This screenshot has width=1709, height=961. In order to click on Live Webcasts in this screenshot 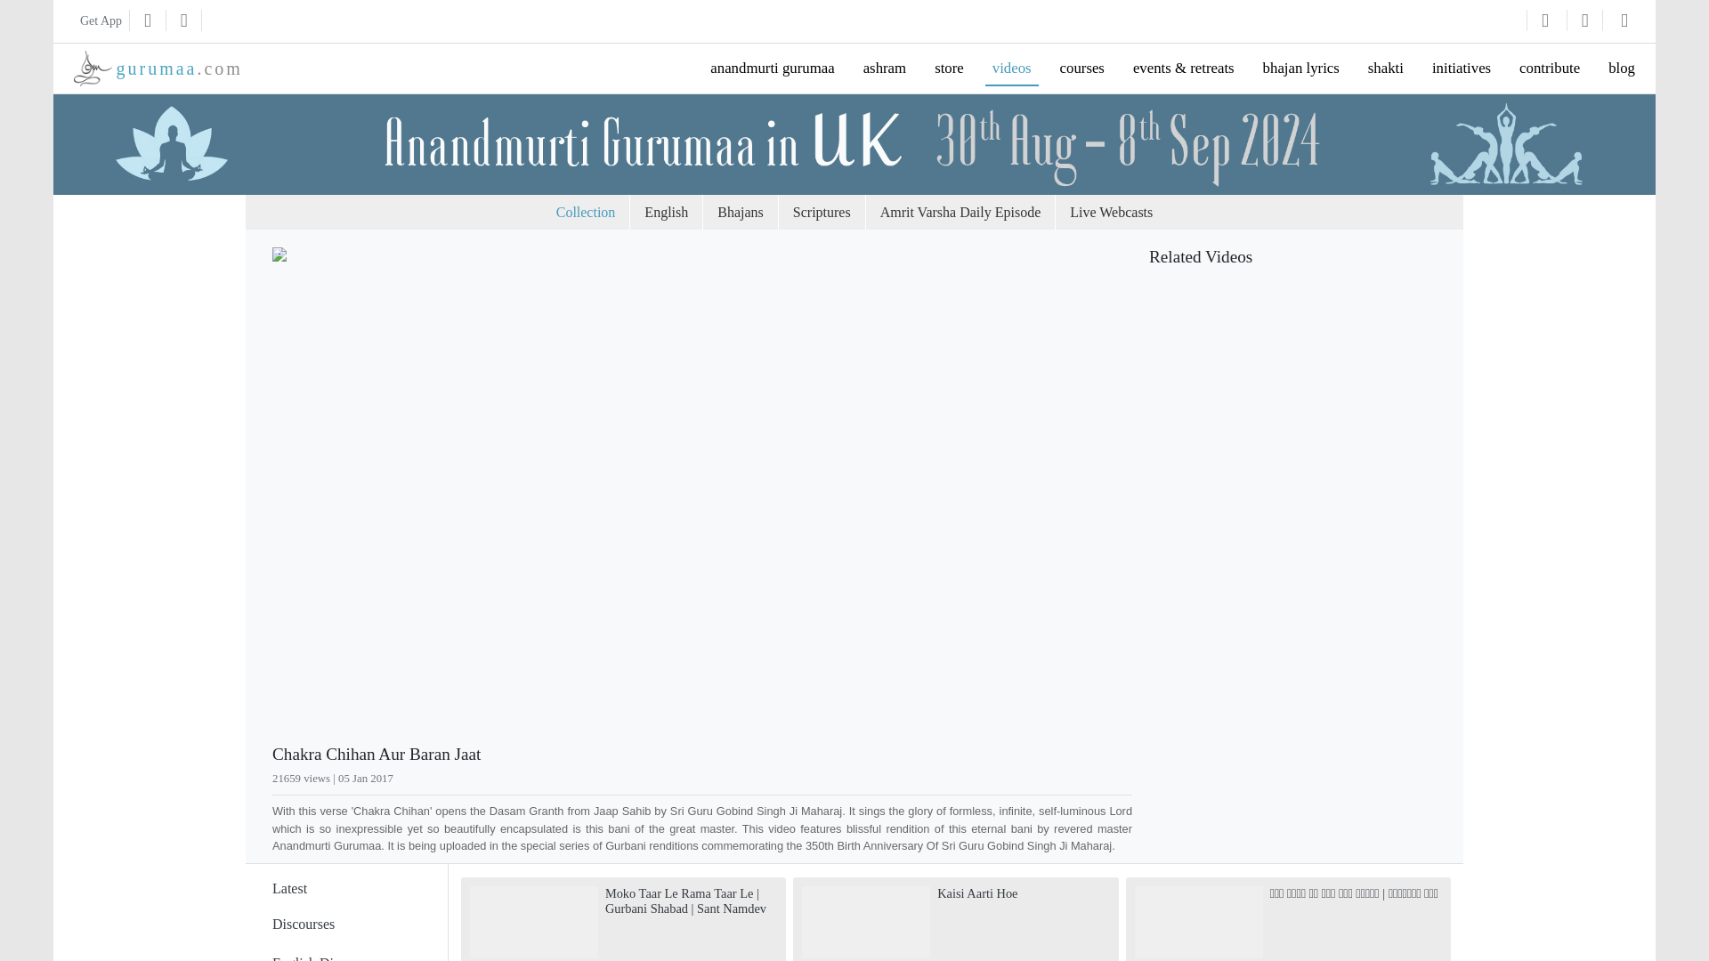, I will do `click(596, 213)`.